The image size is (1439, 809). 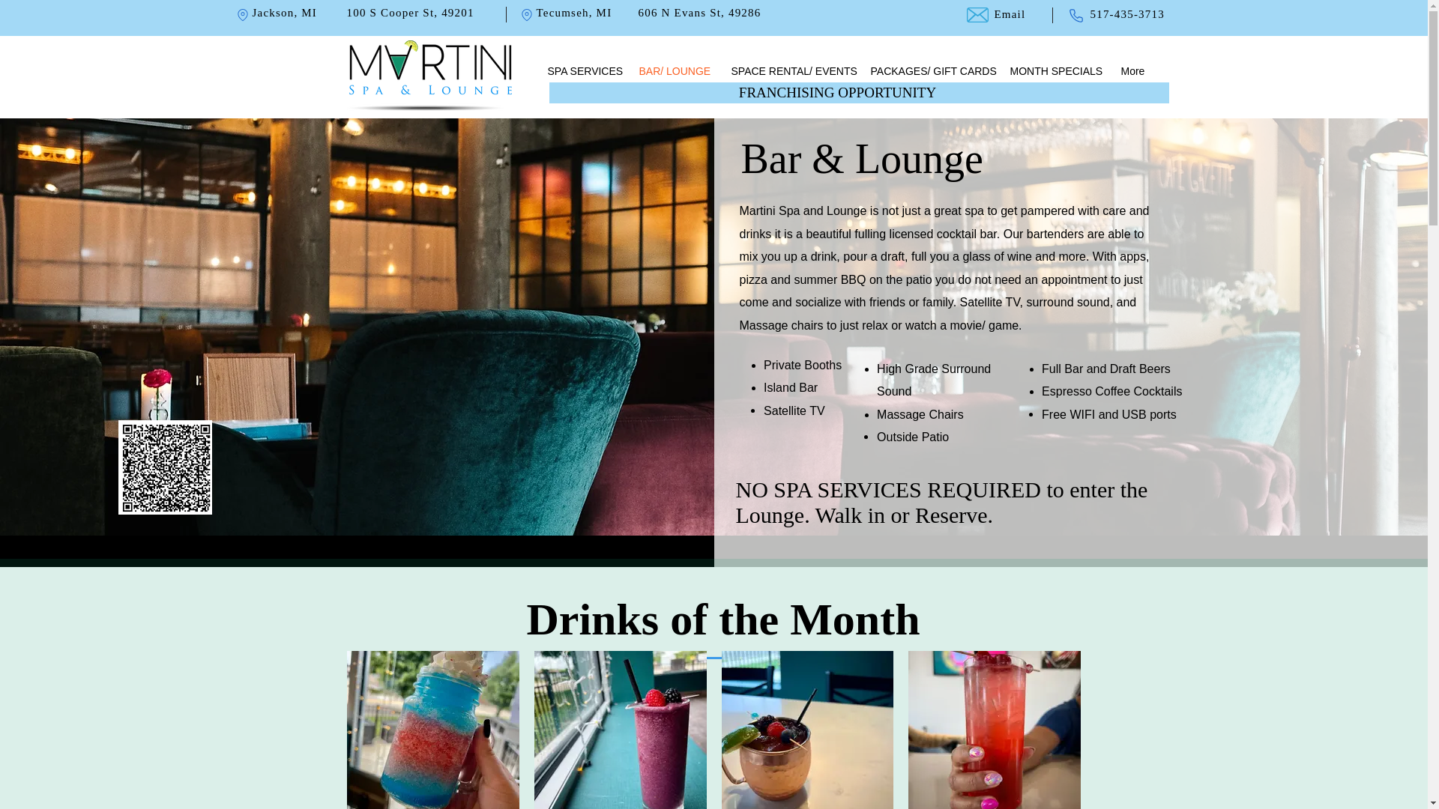 What do you see at coordinates (284, 12) in the screenshot?
I see `Jackson, MI` at bounding box center [284, 12].